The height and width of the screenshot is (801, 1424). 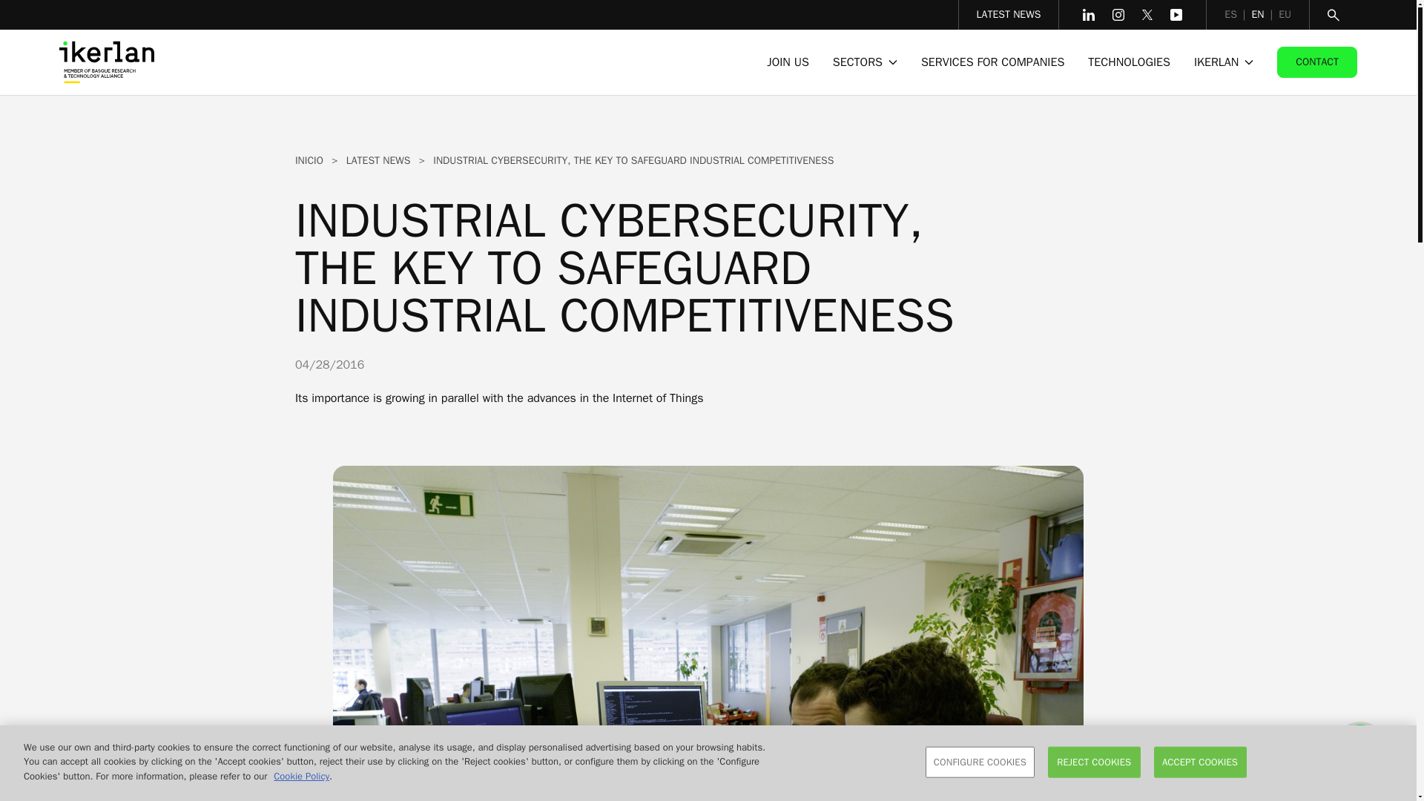 I want to click on IKERLAN, so click(x=1224, y=62).